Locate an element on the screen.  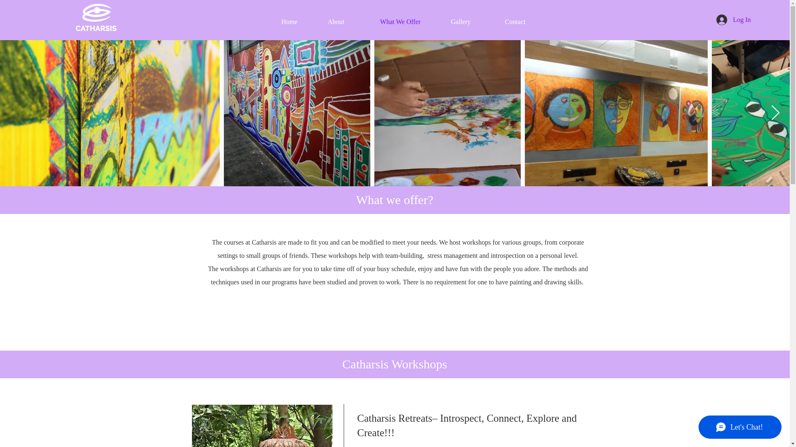
Contact is located at coordinates (504, 22).